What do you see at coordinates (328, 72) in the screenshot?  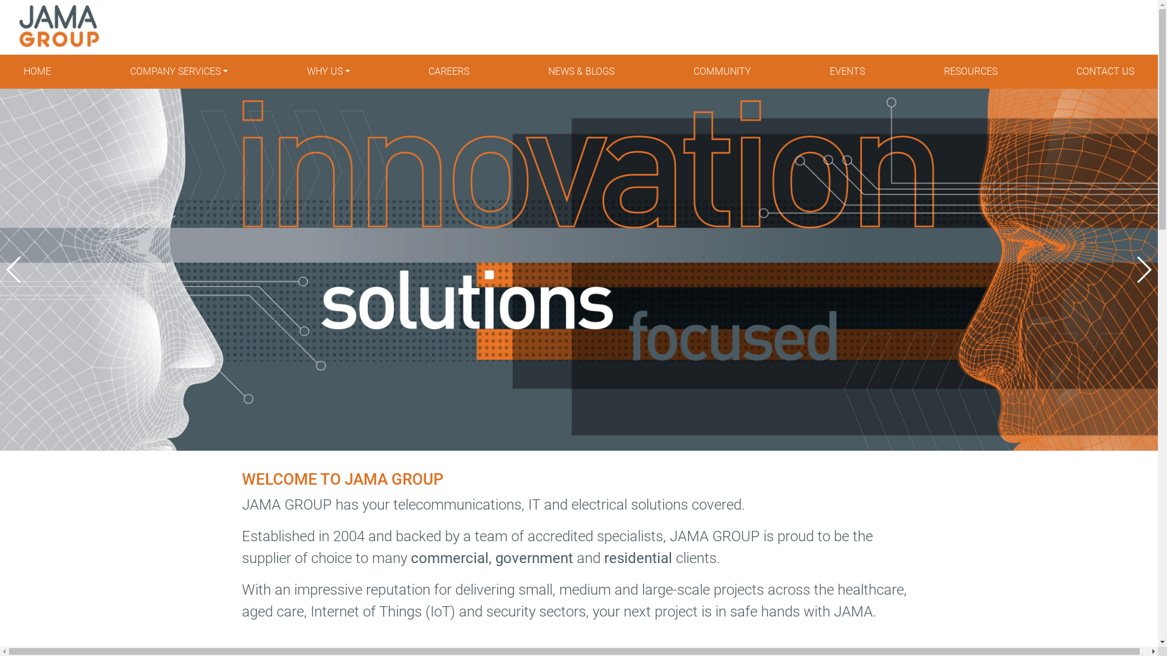 I see `WHY US` at bounding box center [328, 72].